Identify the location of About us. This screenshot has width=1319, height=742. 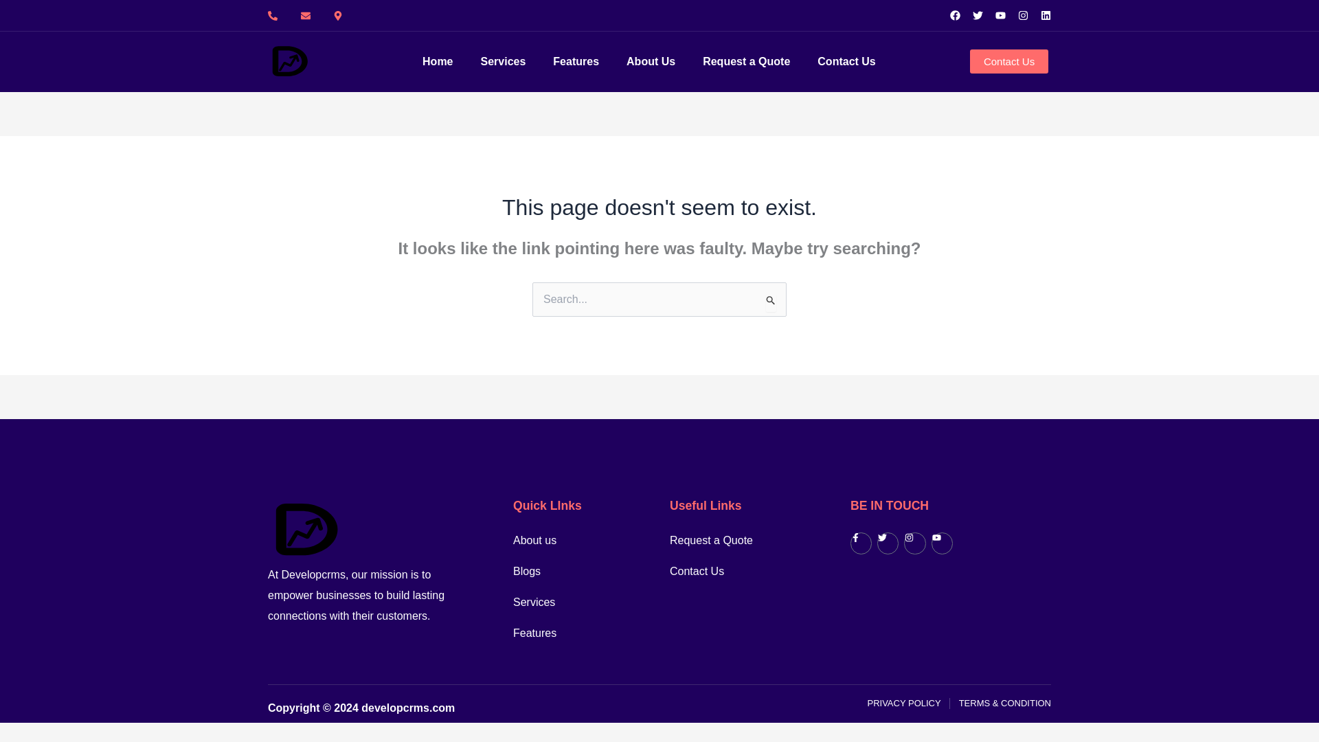
(572, 541).